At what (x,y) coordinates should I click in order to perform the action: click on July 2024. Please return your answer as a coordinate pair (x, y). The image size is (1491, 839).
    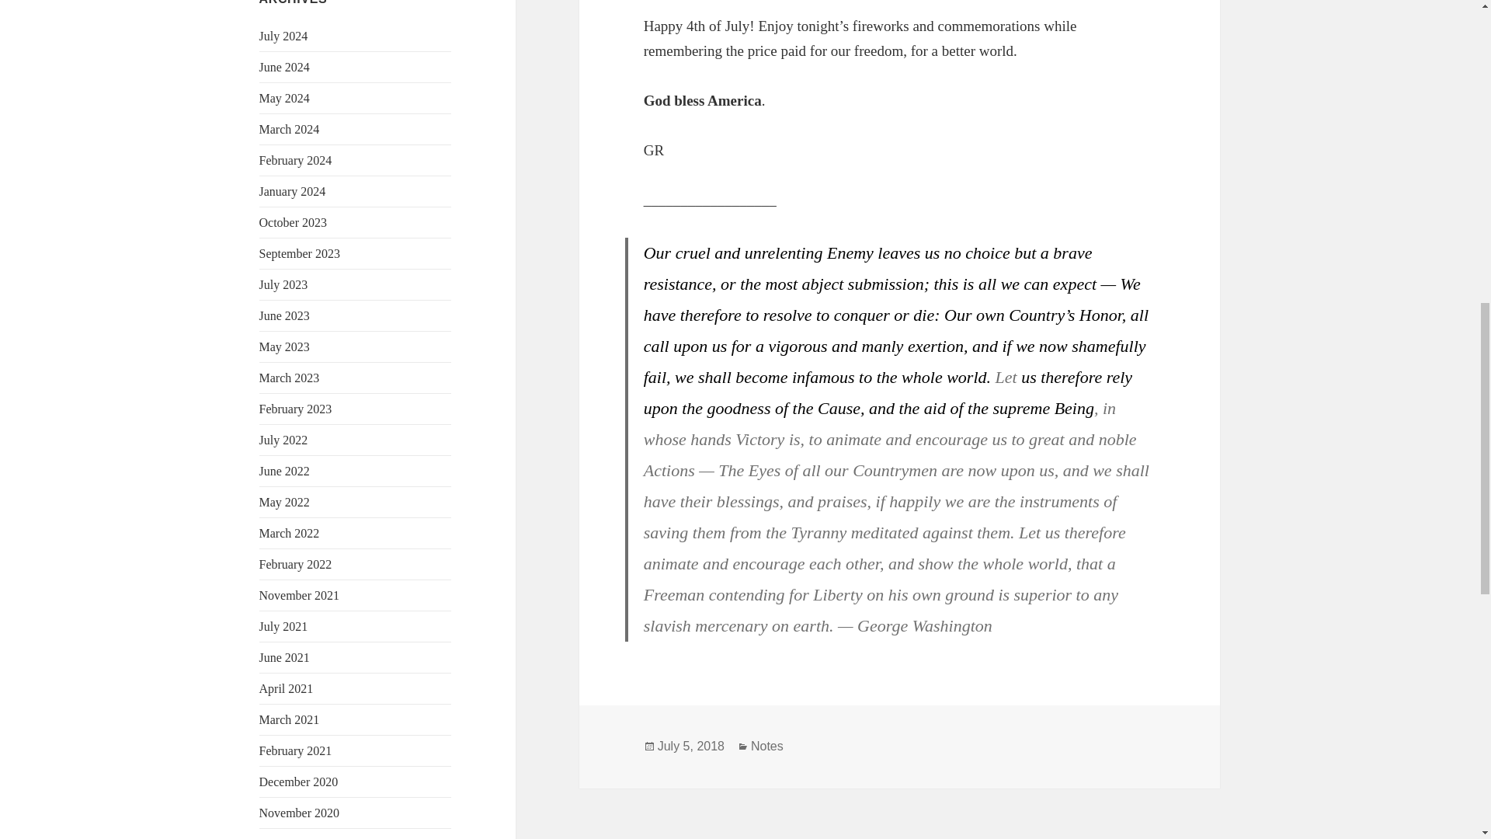
    Looking at the image, I should click on (284, 36).